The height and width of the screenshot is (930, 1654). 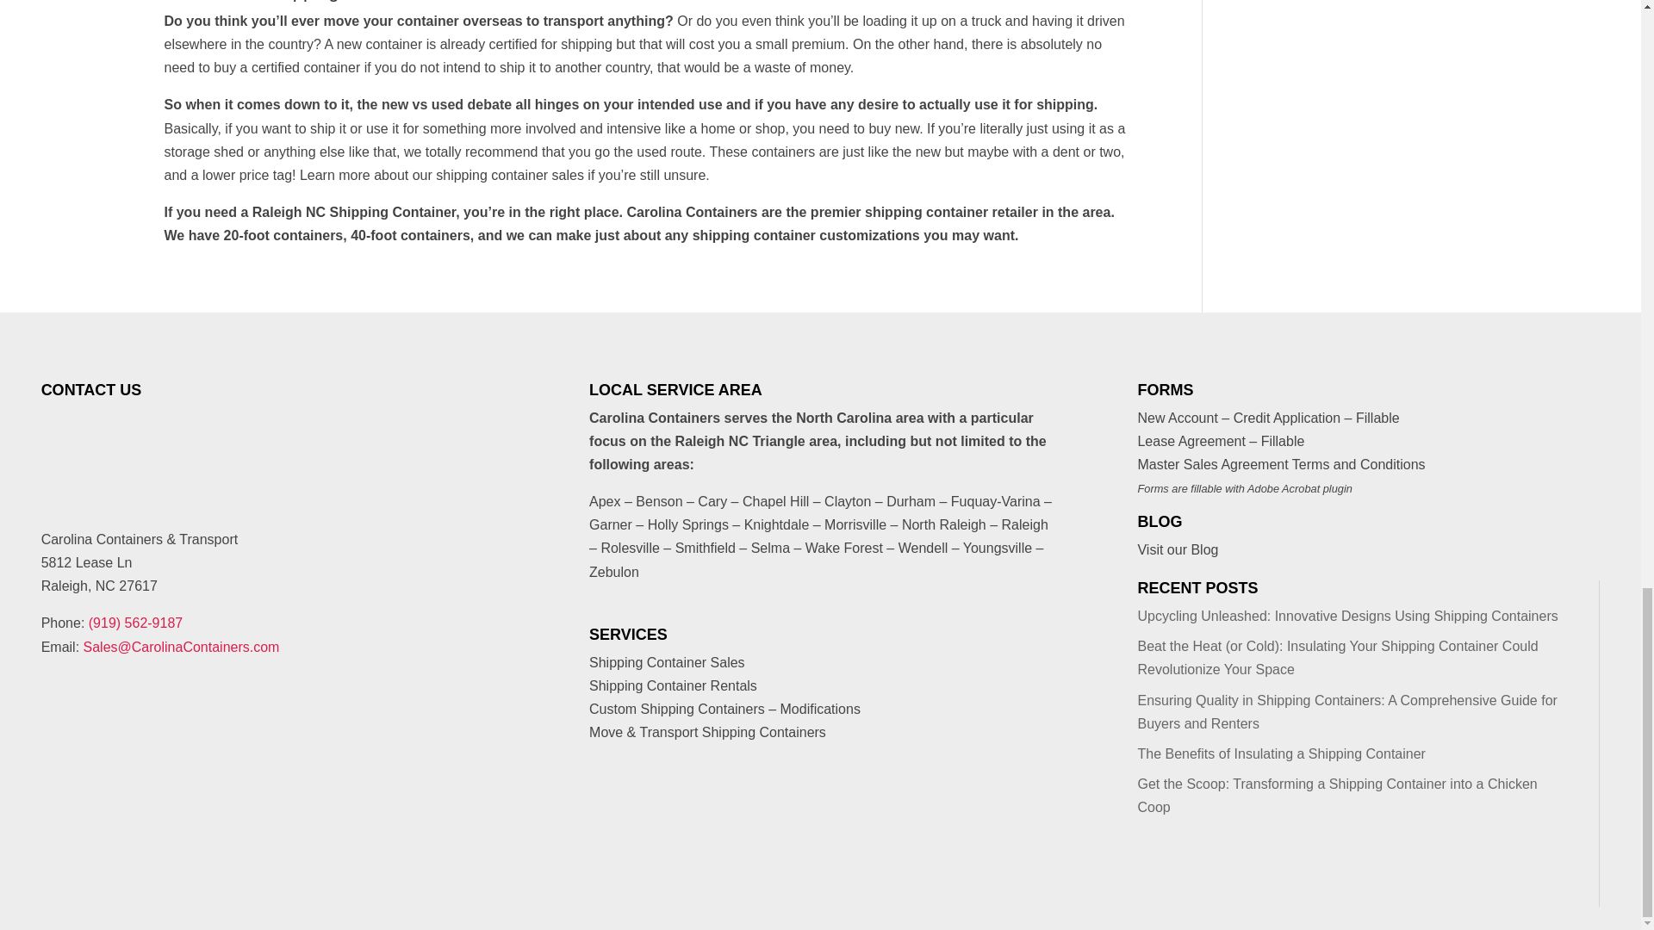 I want to click on Wake Forest, so click(x=844, y=548).